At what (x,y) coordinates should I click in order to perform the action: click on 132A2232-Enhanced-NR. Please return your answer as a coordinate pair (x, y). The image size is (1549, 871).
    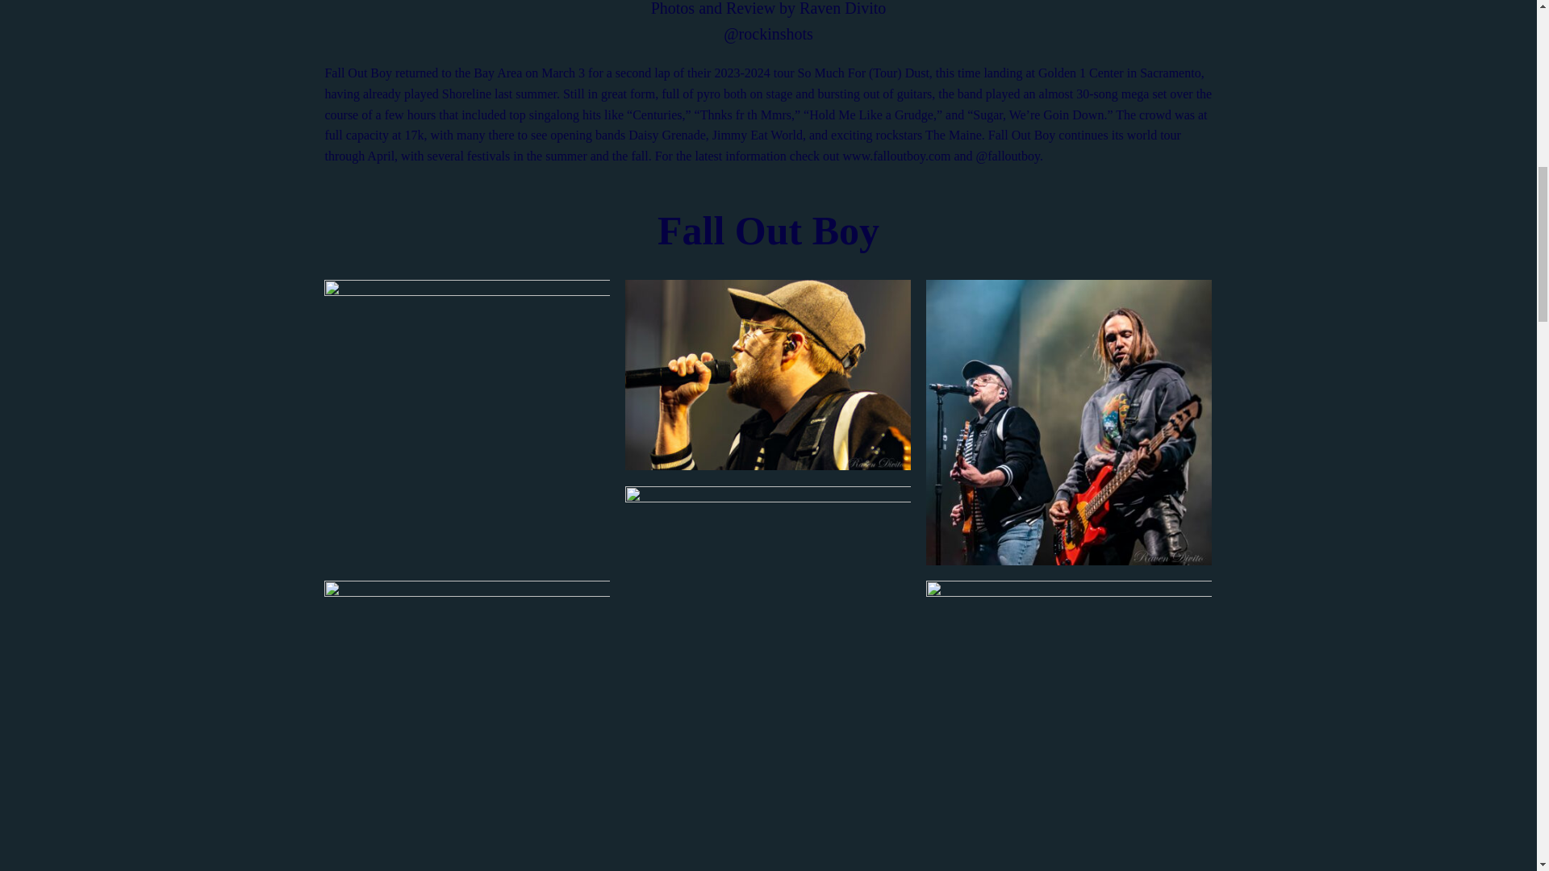
    Looking at the image, I should click on (768, 374).